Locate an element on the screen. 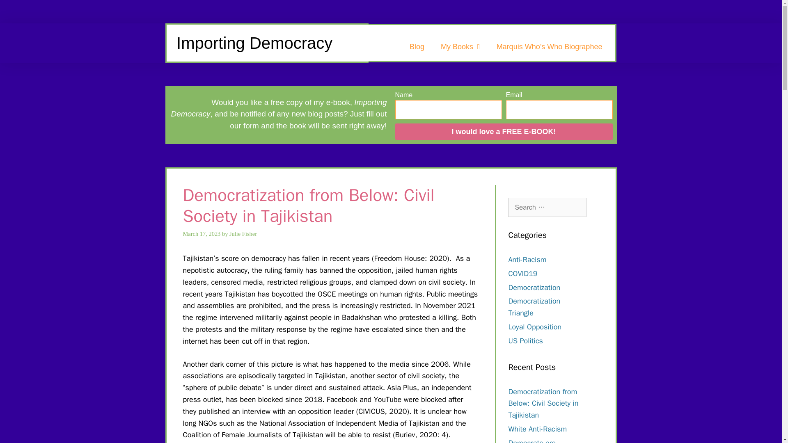 Image resolution: width=788 pixels, height=443 pixels. Julie Fisher is located at coordinates (243, 233).